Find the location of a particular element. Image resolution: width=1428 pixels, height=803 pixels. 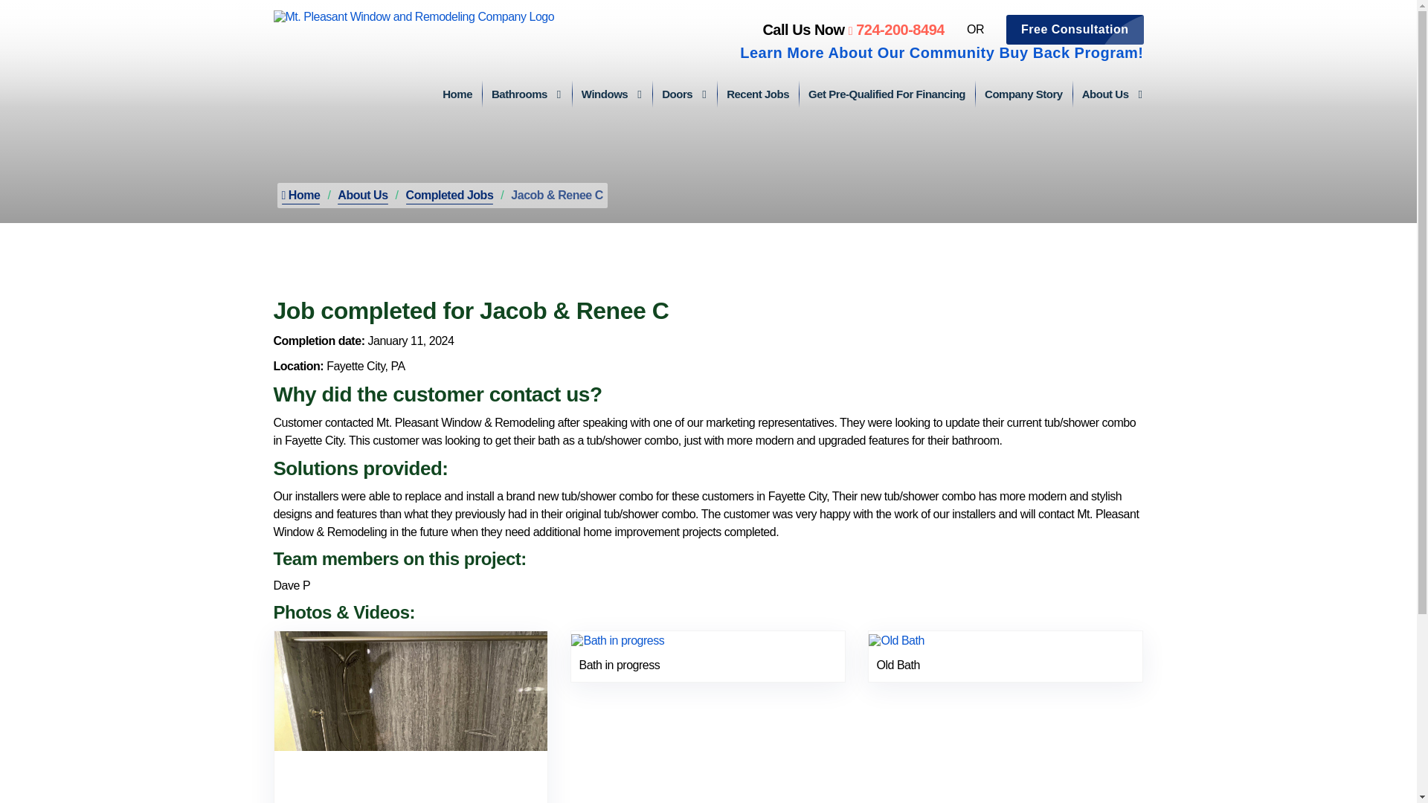

Bath in progress  is located at coordinates (617, 639).